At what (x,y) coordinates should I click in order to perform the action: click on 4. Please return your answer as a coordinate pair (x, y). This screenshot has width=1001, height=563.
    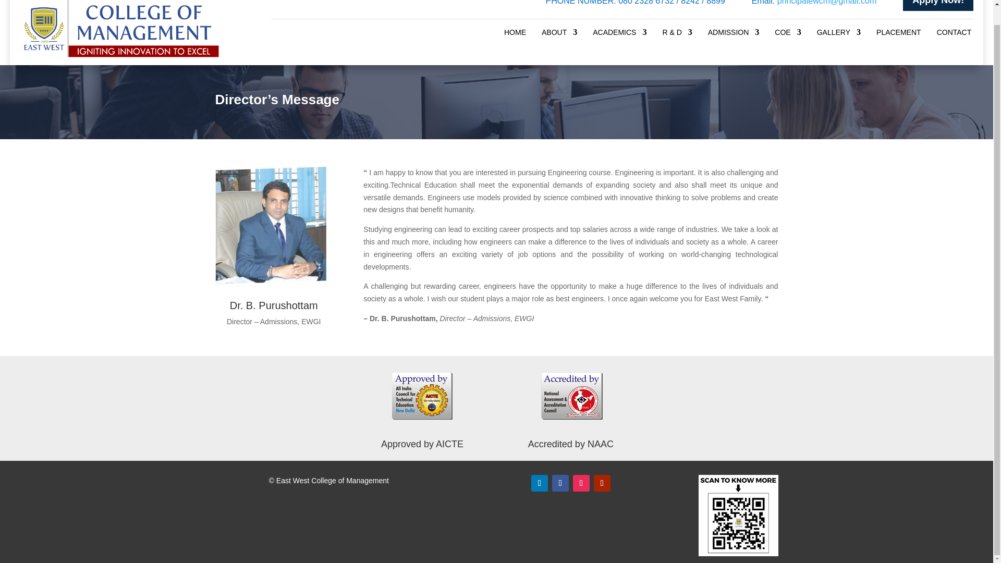
    Looking at the image, I should click on (270, 225).